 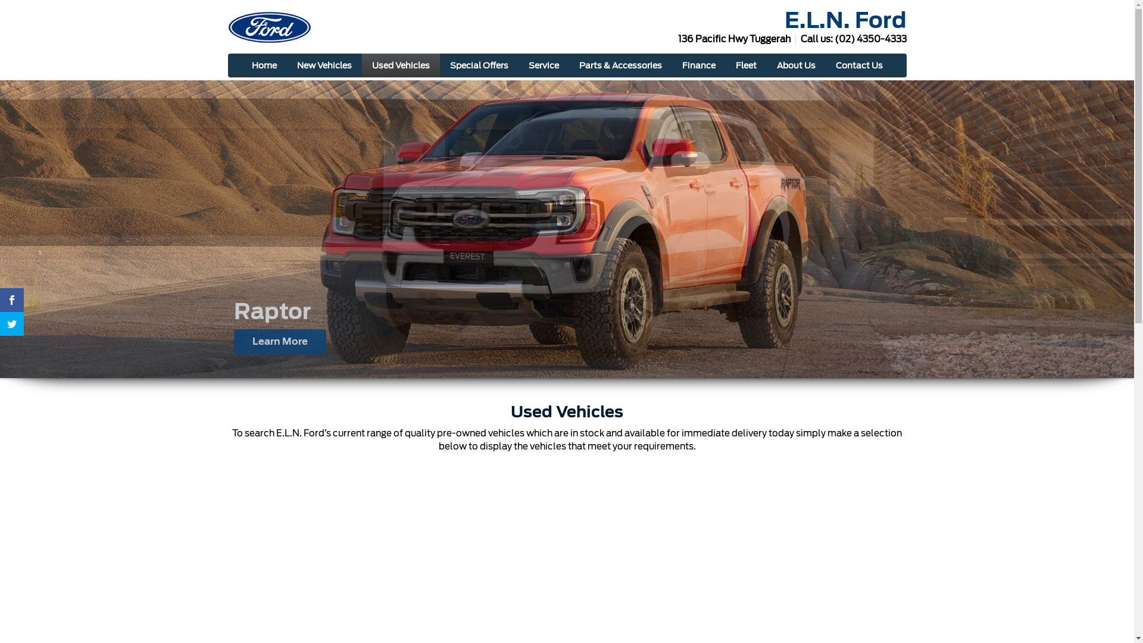 What do you see at coordinates (324, 65) in the screenshot?
I see `New Vehicles` at bounding box center [324, 65].